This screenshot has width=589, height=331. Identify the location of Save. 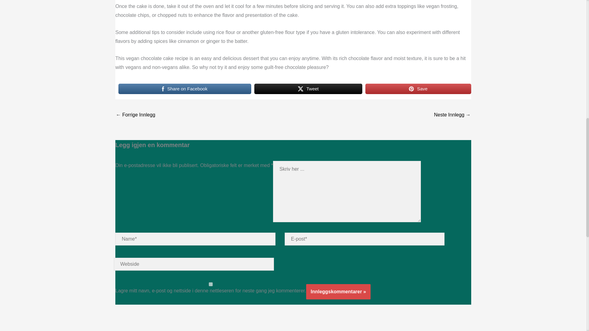
(418, 89).